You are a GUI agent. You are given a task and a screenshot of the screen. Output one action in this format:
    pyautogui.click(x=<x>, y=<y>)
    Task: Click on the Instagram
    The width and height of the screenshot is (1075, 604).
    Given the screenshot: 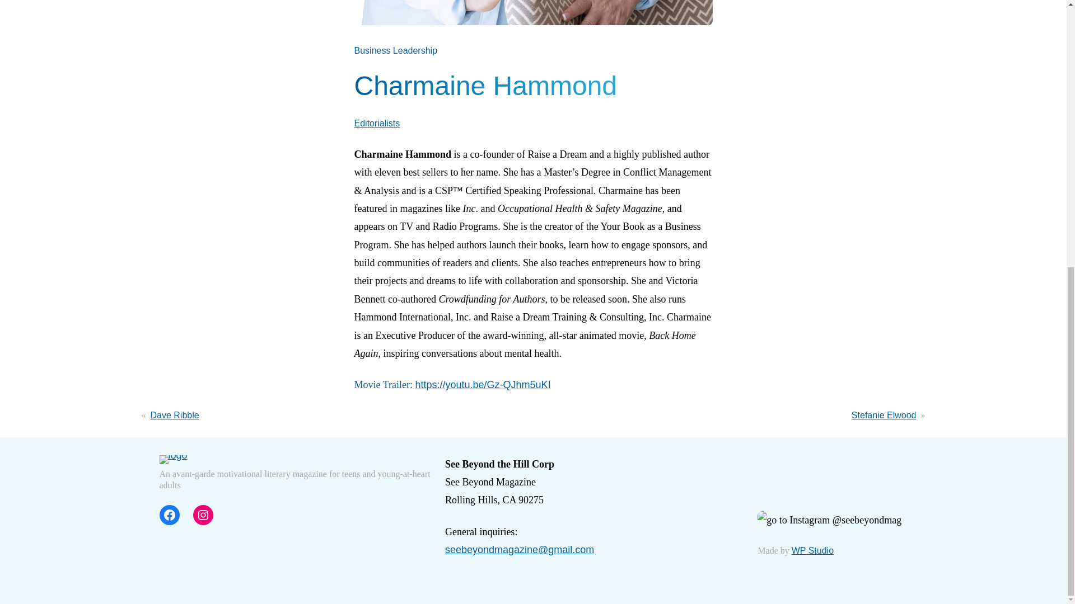 What is the action you would take?
    pyautogui.click(x=203, y=515)
    